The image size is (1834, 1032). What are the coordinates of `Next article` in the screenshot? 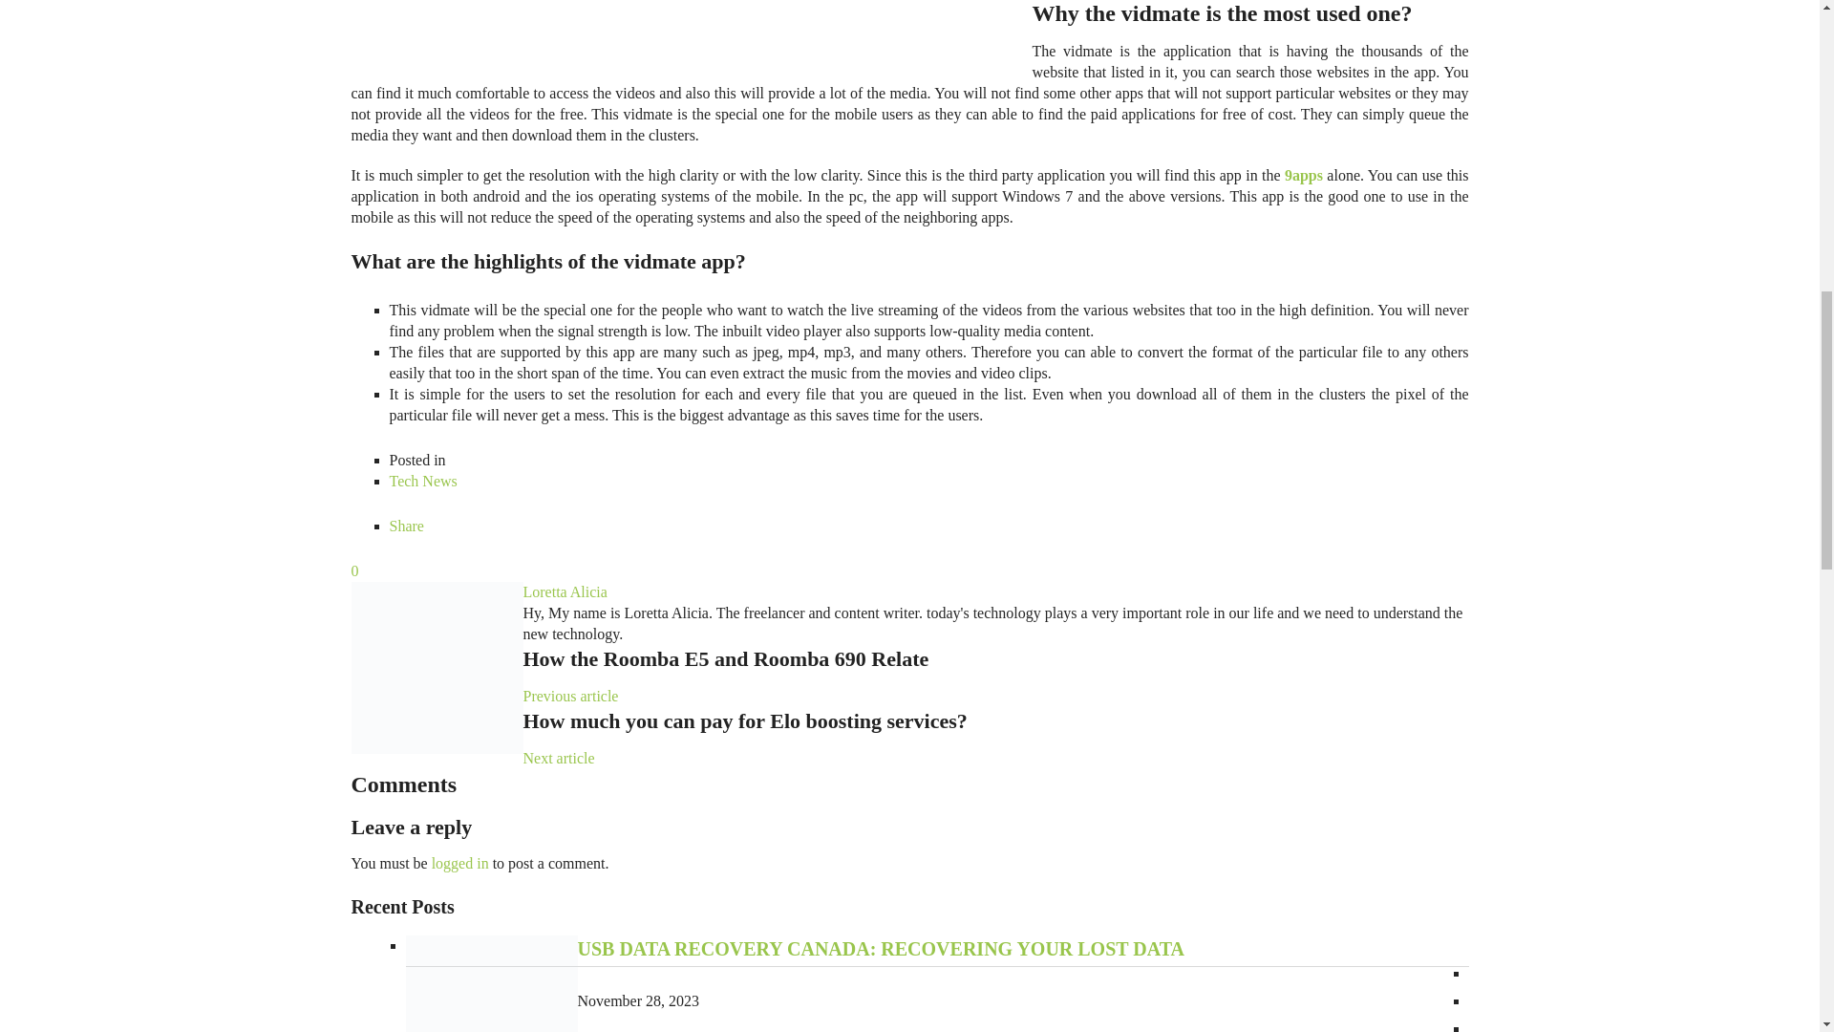 It's located at (558, 759).